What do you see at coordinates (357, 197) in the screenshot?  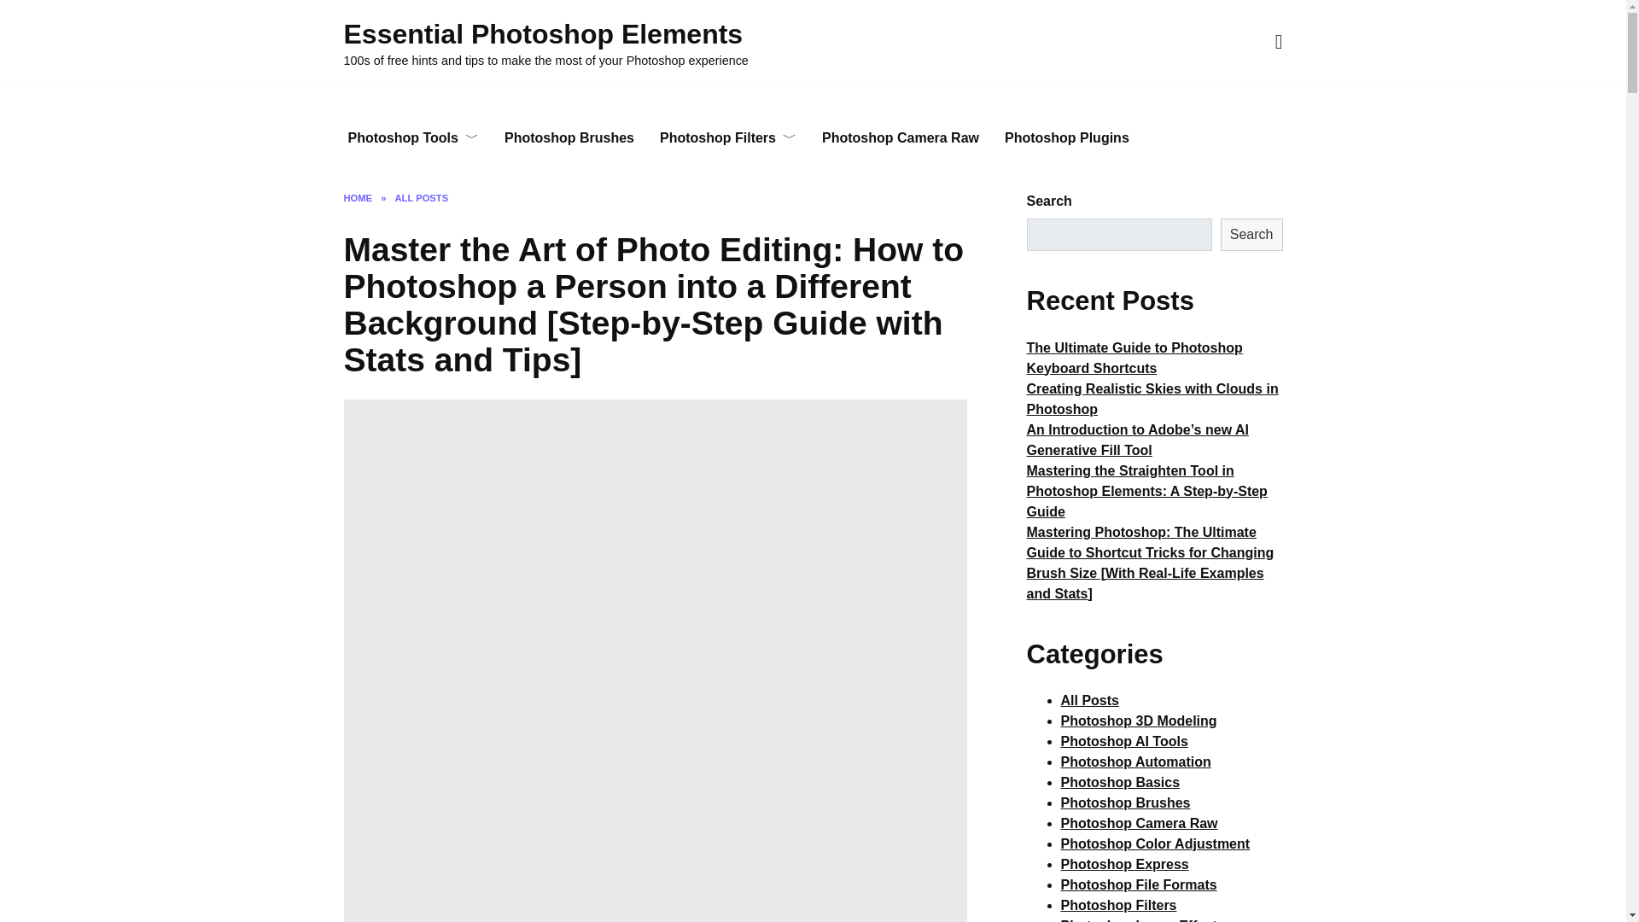 I see `HOME` at bounding box center [357, 197].